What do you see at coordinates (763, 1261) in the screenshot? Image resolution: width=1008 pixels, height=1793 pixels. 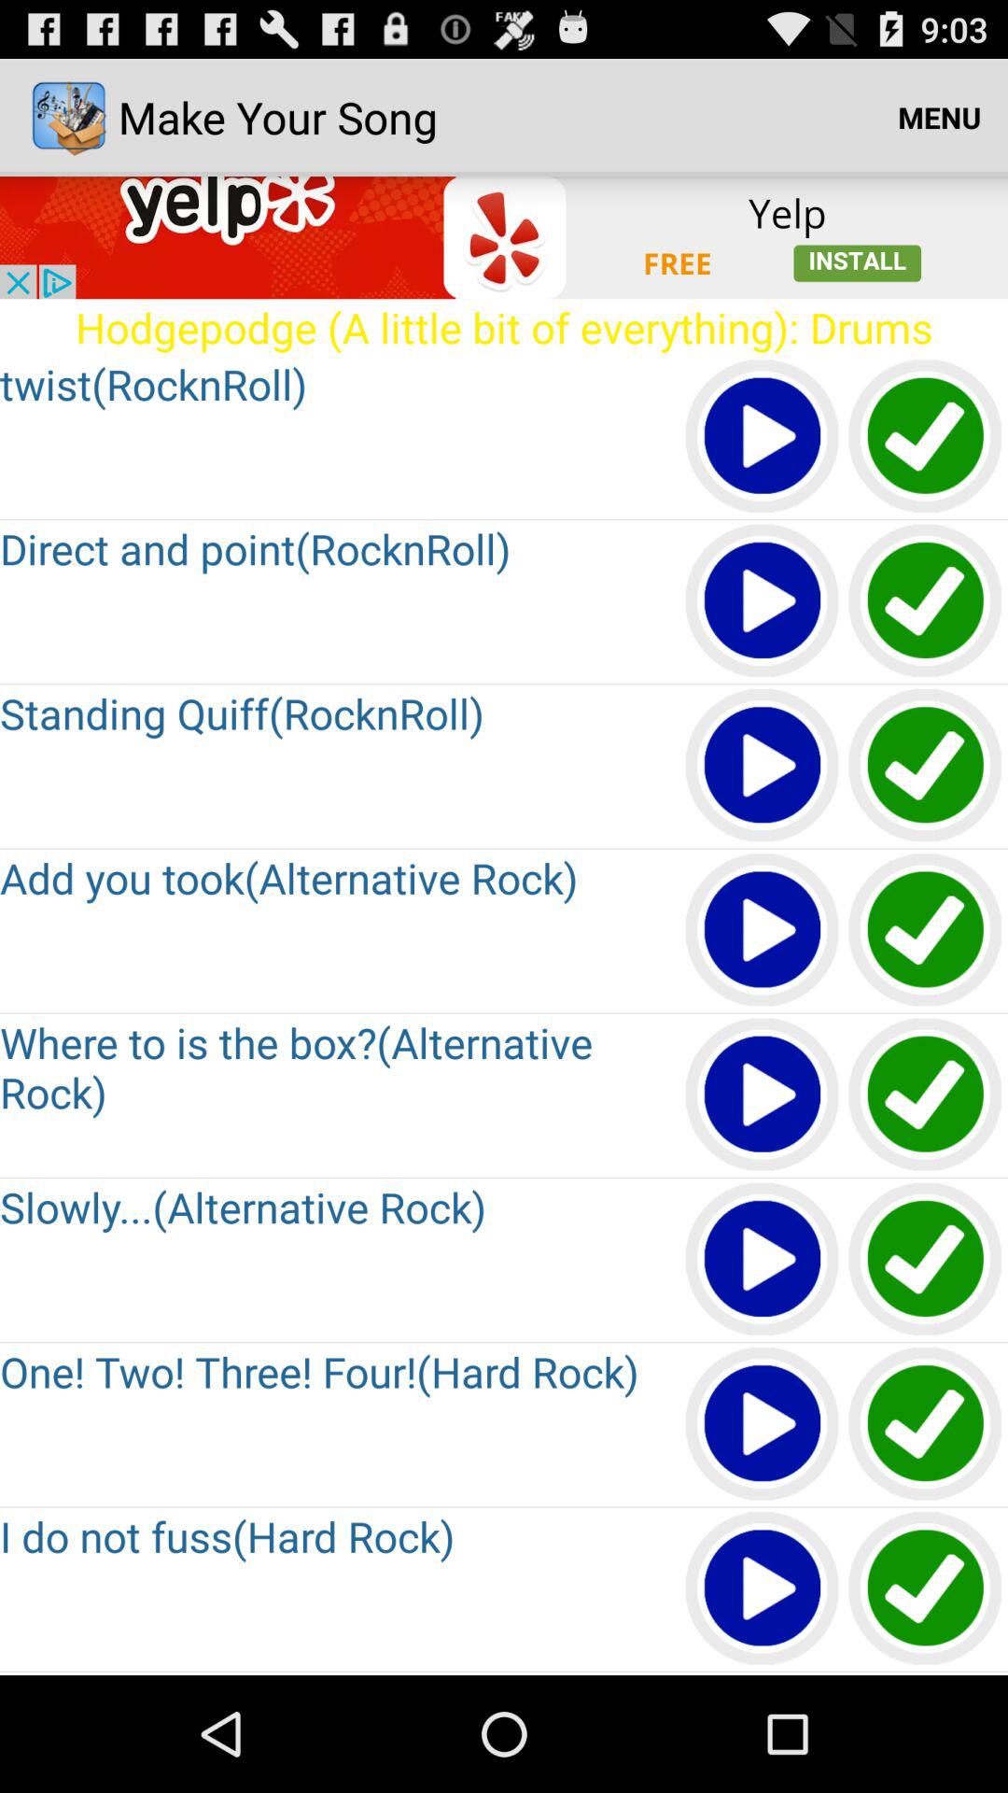 I see `play track` at bounding box center [763, 1261].